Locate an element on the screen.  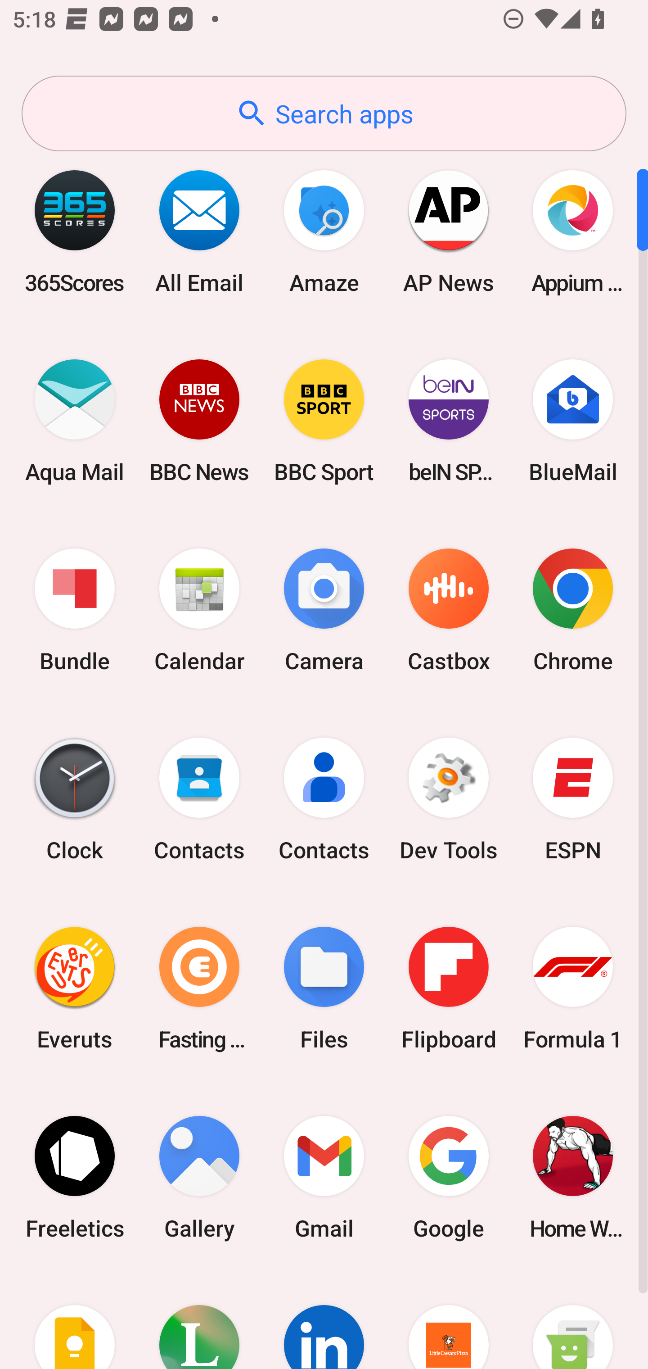
BBC Sport is located at coordinates (324, 421).